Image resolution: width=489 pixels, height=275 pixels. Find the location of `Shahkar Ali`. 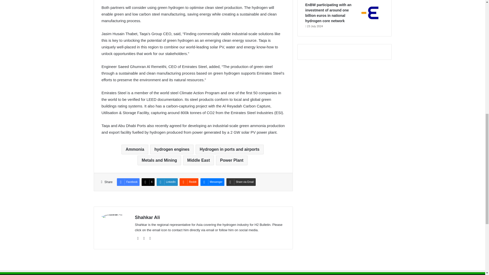

Shahkar Ali is located at coordinates (147, 217).